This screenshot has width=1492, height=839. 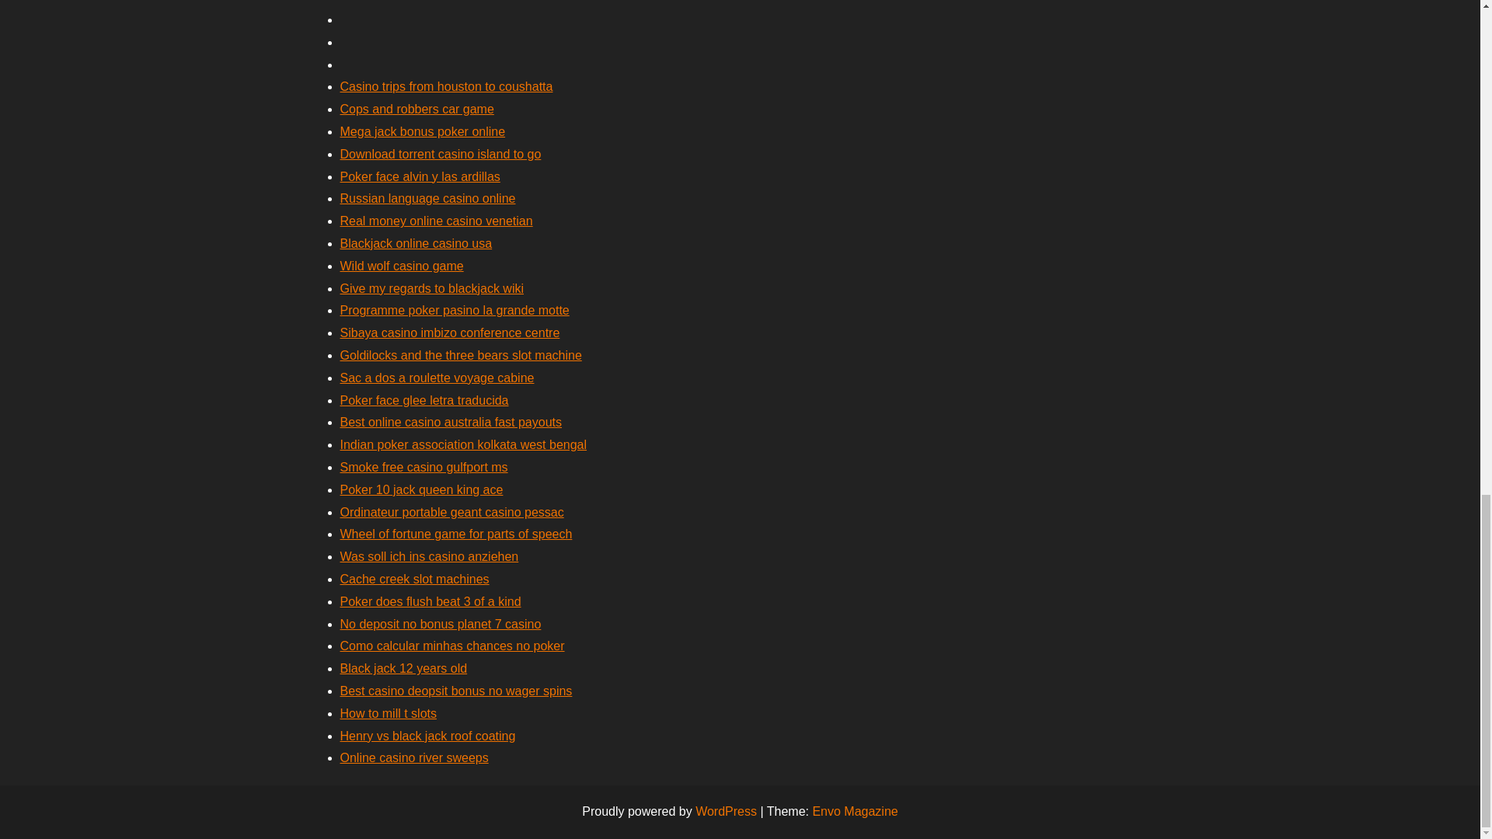 I want to click on Wild wolf casino game, so click(x=402, y=266).